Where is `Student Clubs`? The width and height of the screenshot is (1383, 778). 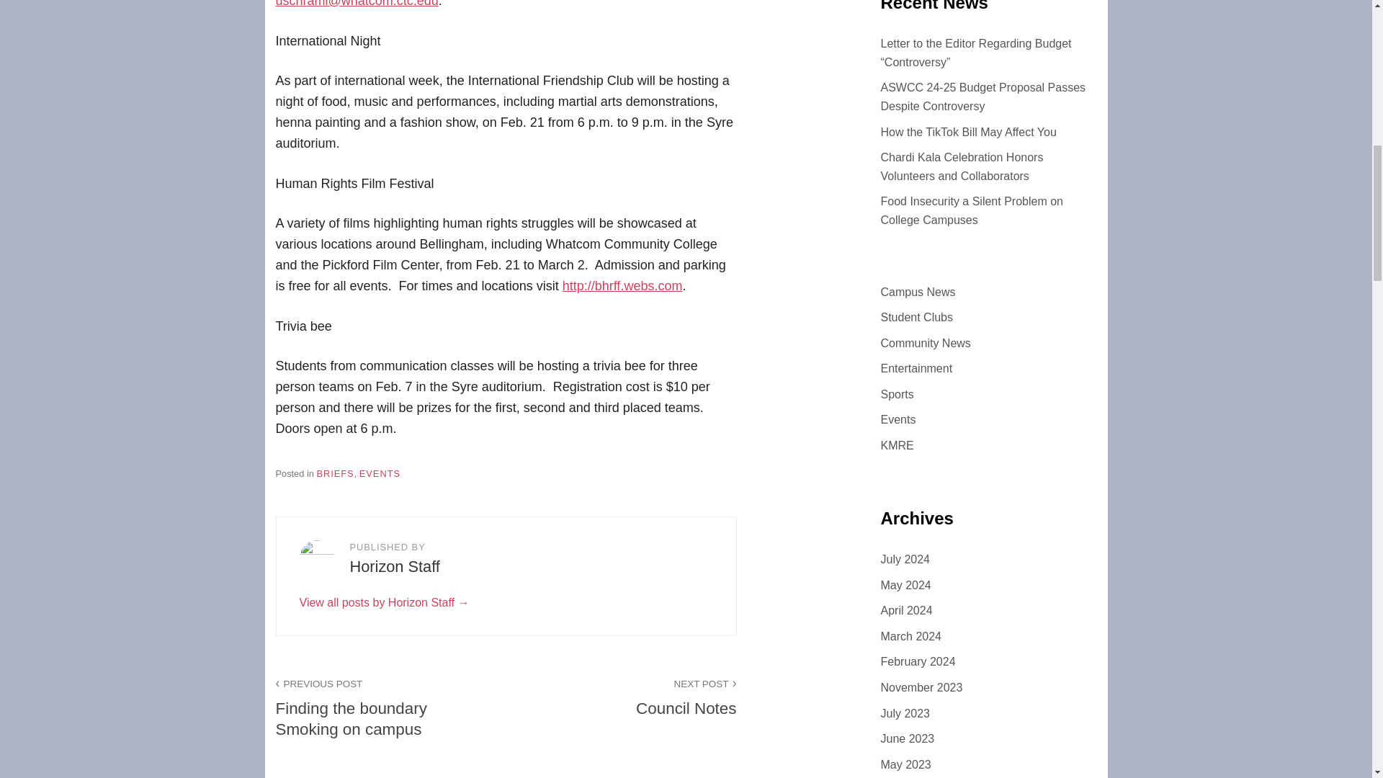
Student Clubs is located at coordinates (385, 602).